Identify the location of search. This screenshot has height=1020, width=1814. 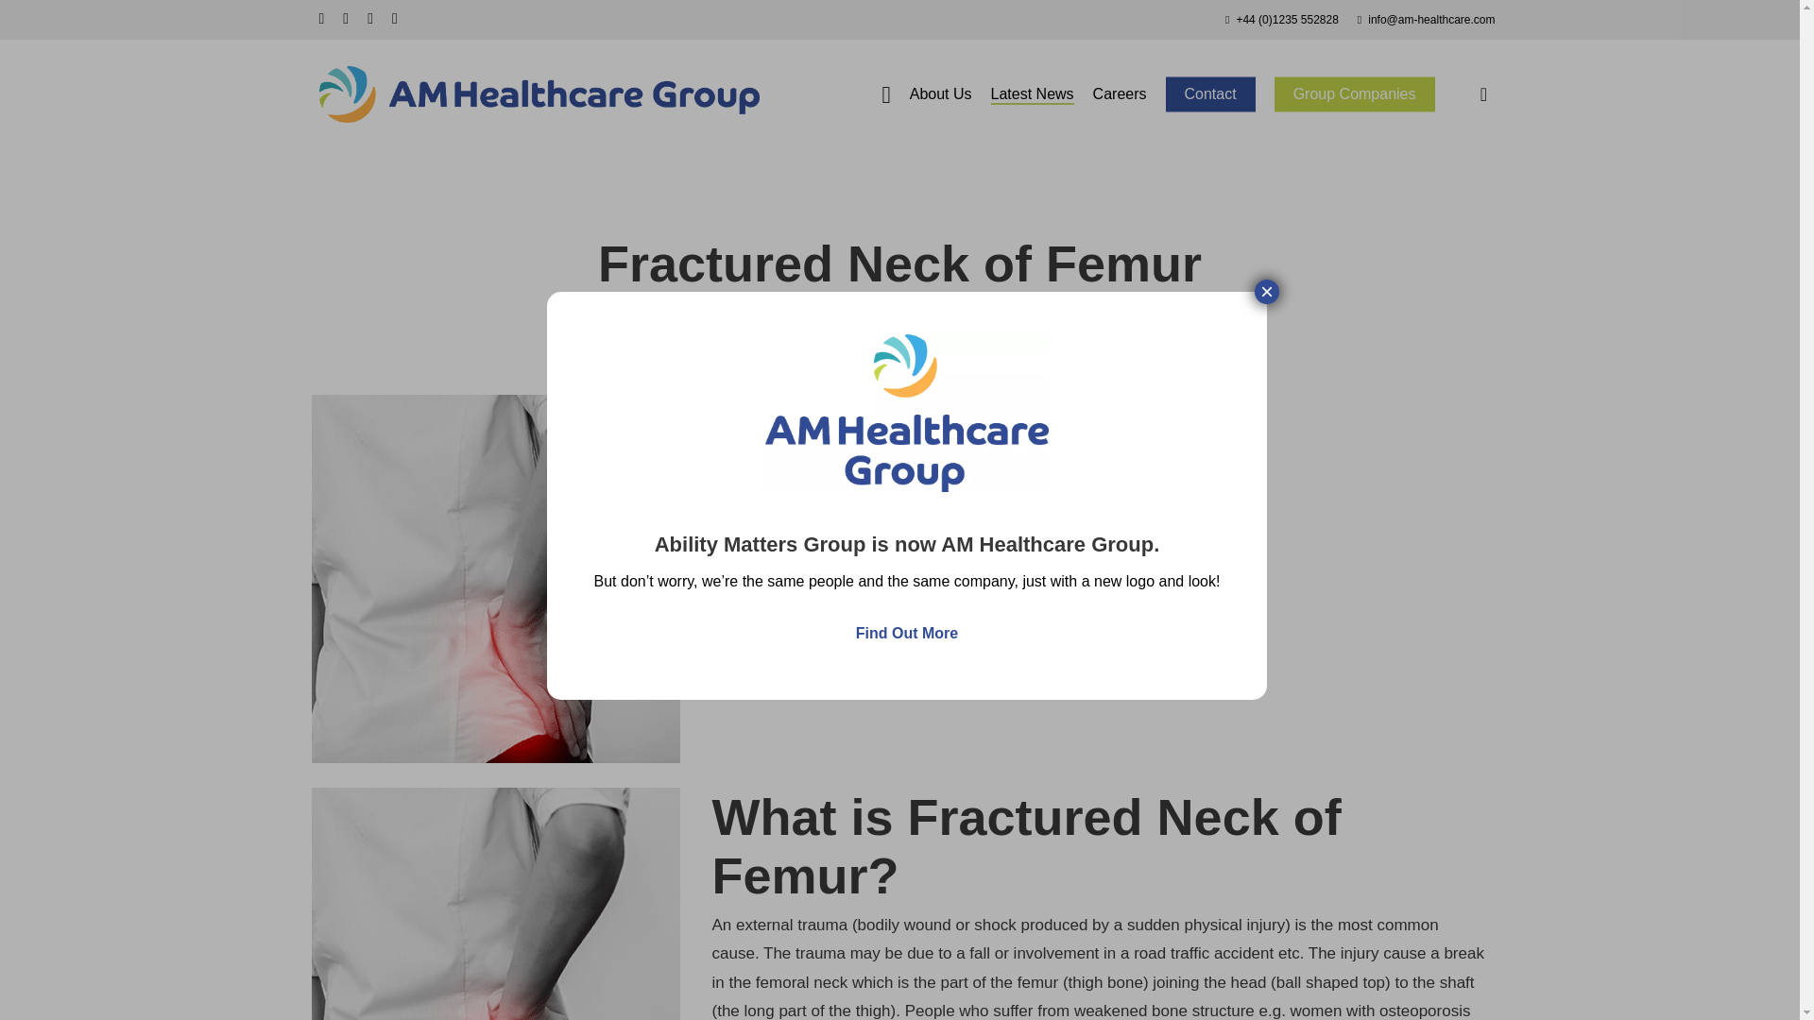
(1483, 94).